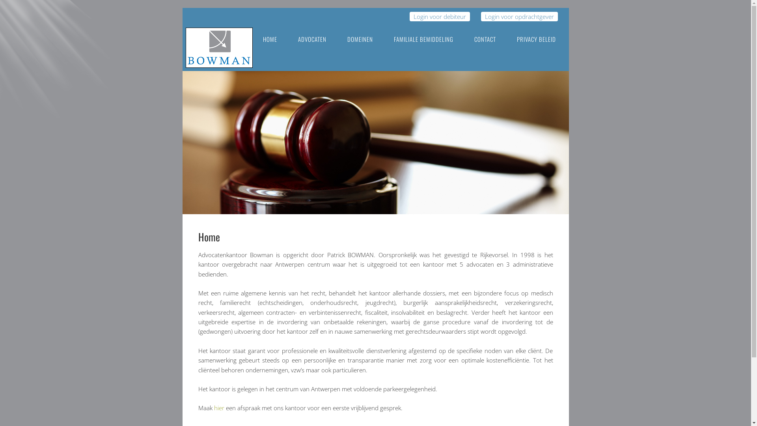 The height and width of the screenshot is (426, 757). Describe the element at coordinates (439, 17) in the screenshot. I see `Login voor debiteur` at that location.